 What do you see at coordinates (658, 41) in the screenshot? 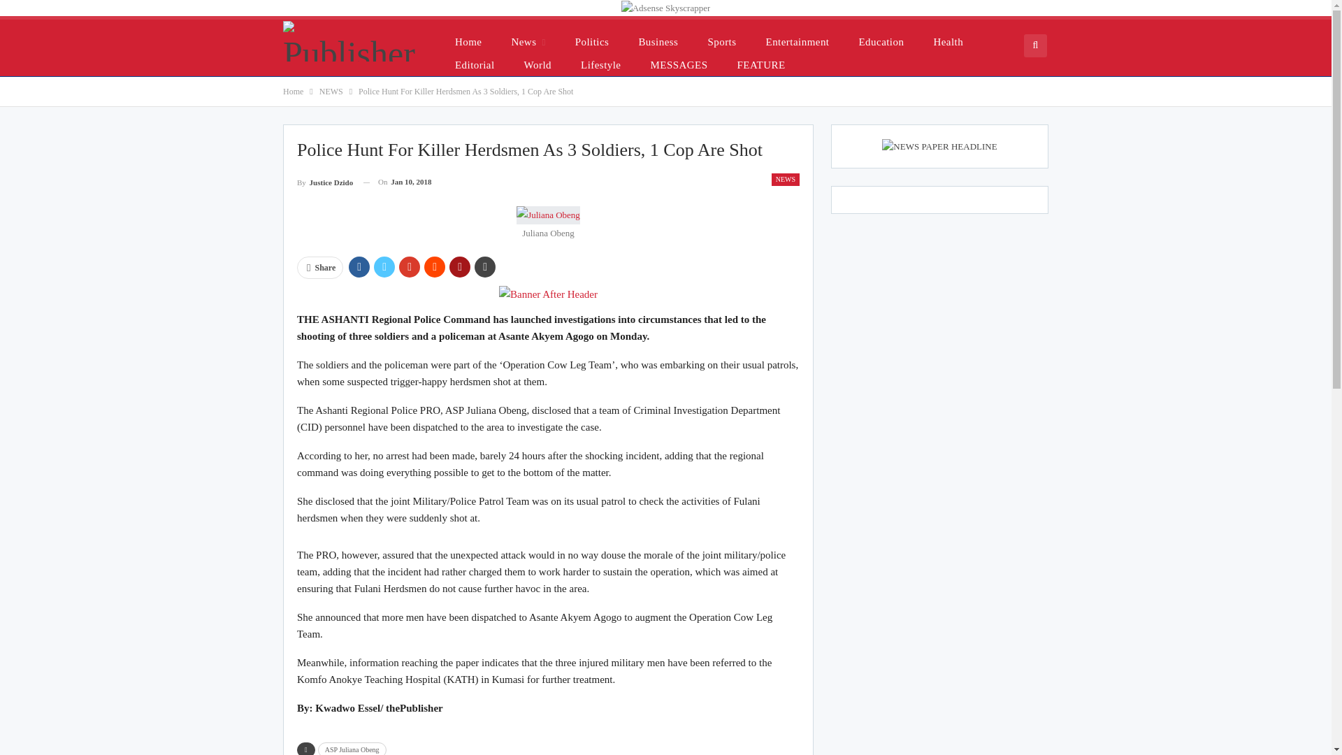
I see `Business` at bounding box center [658, 41].